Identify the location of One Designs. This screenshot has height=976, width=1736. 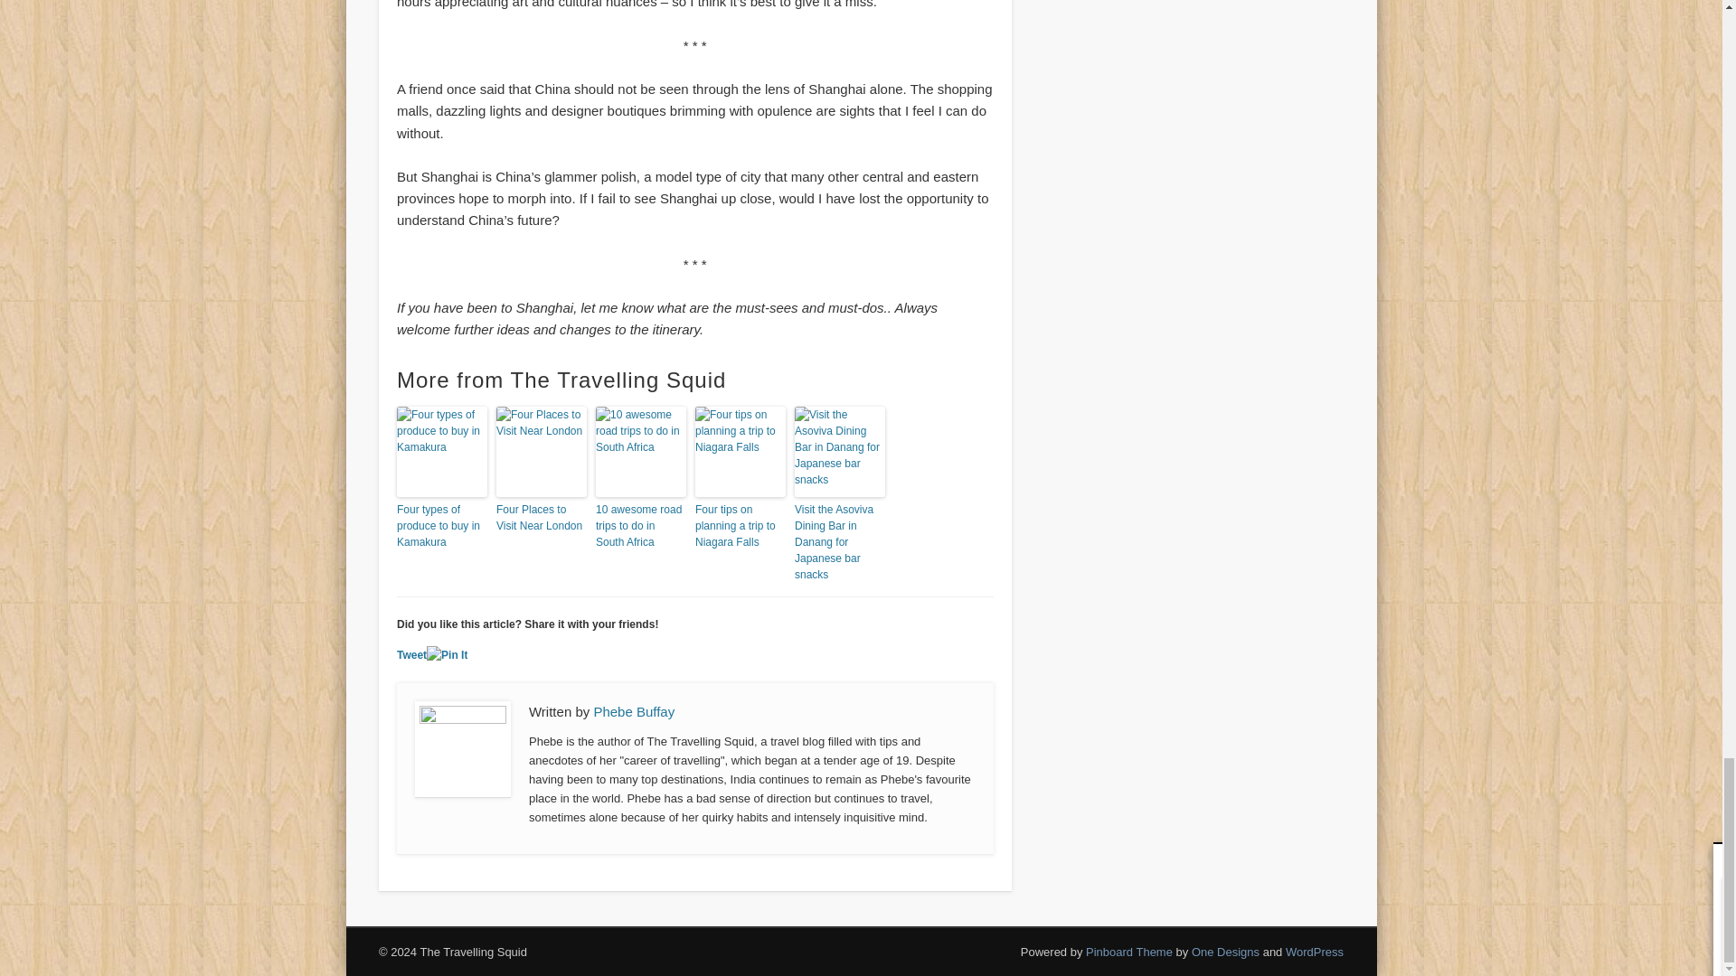
(1225, 952).